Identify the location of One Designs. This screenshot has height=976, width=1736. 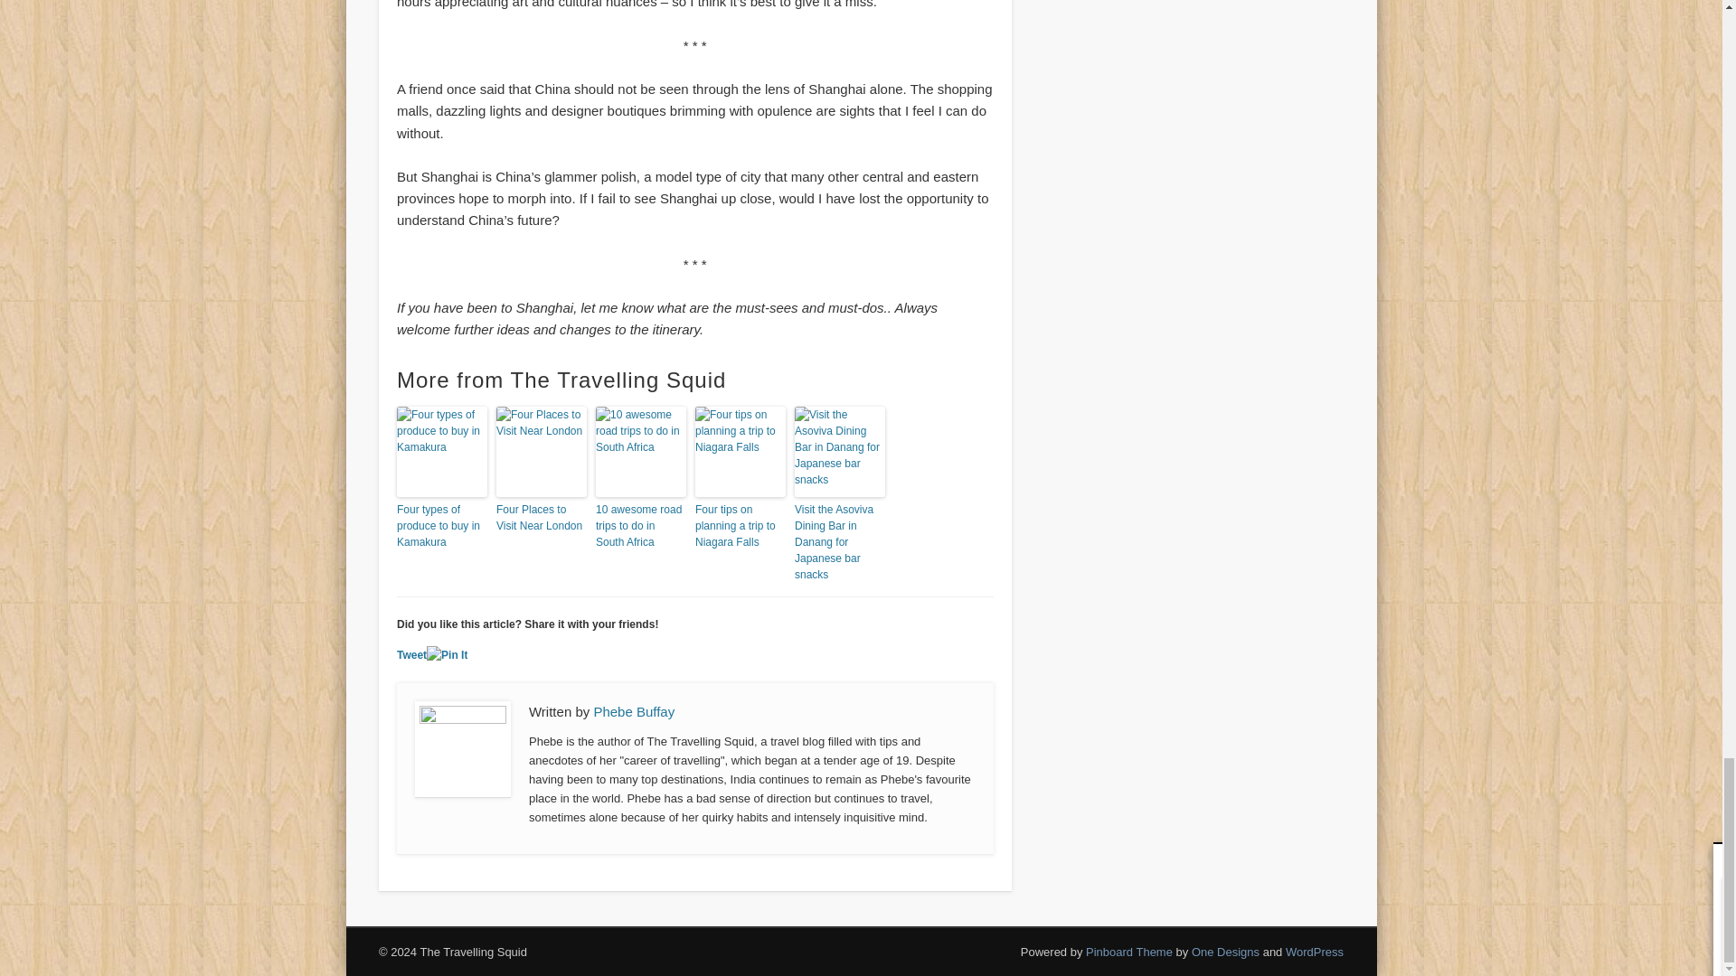
(1225, 952).